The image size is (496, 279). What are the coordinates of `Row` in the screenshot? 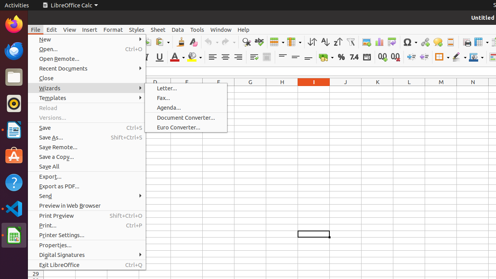 It's located at (277, 42).